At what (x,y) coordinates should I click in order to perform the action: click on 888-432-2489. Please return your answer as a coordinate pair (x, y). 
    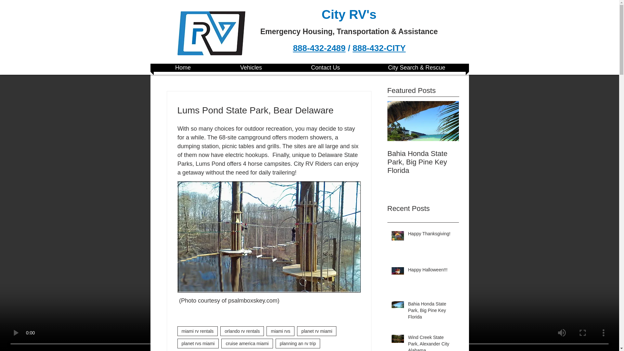
    Looking at the image, I should click on (319, 48).